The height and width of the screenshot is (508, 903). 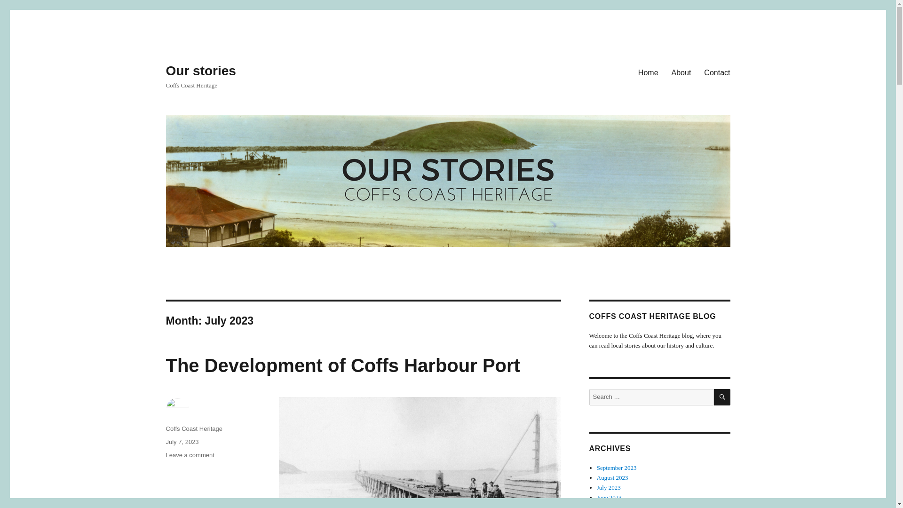 I want to click on About, so click(x=681, y=72).